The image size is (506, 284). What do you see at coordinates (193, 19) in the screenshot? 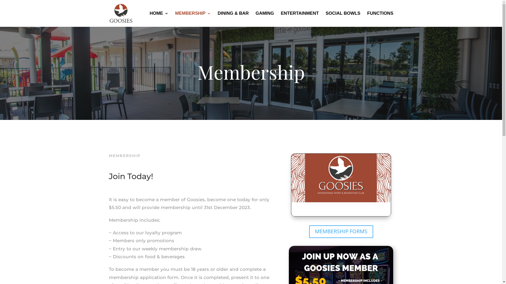
I see `MEMBERSHIP` at bounding box center [193, 19].